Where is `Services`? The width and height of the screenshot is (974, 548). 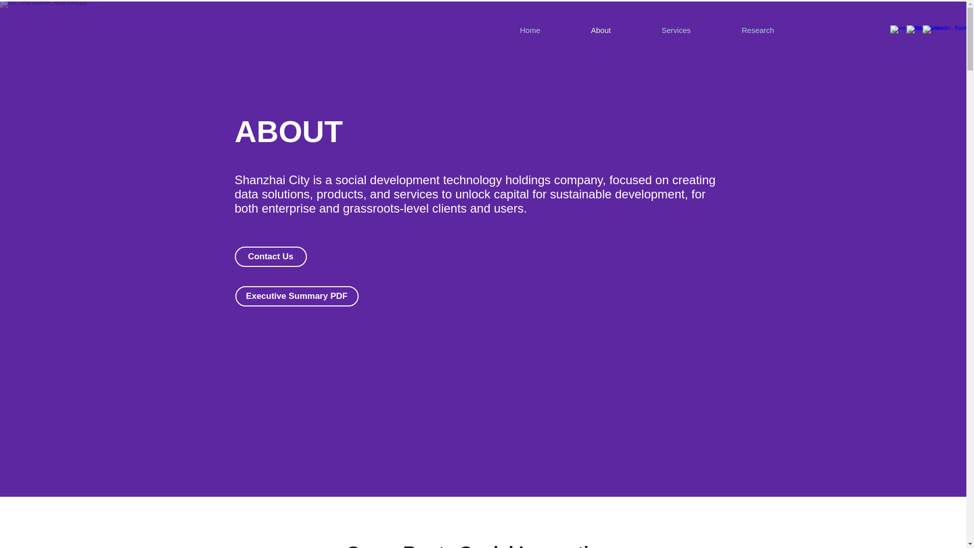
Services is located at coordinates (693, 30).